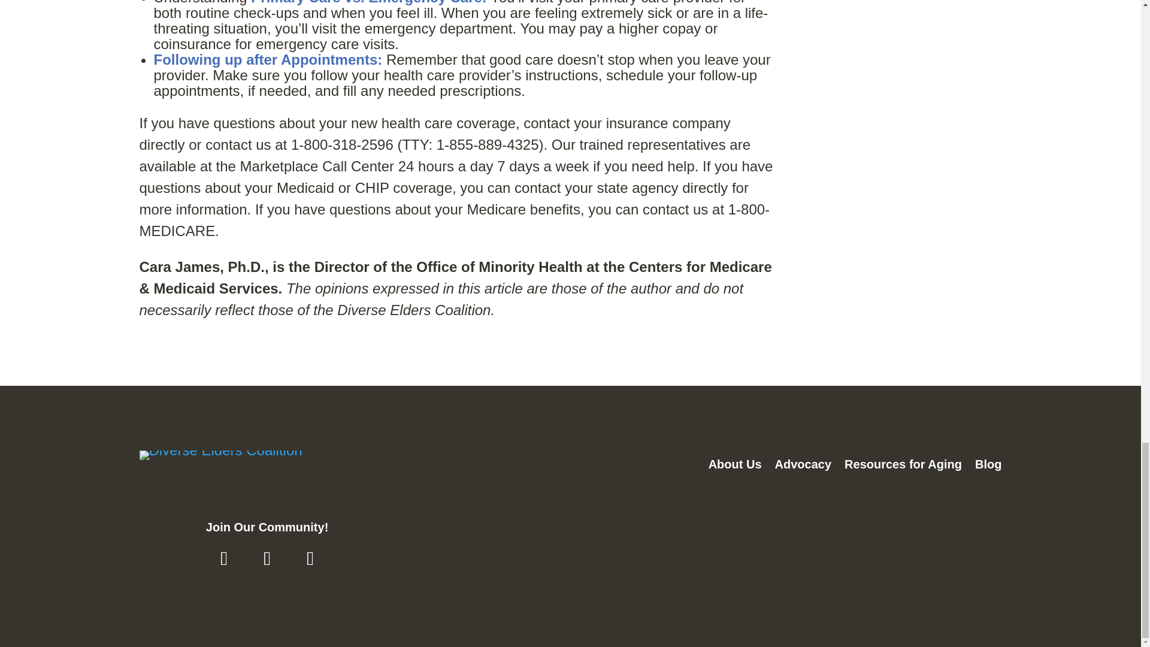 This screenshot has height=647, width=1150. What do you see at coordinates (223, 558) in the screenshot?
I see `Follow on Facebook` at bounding box center [223, 558].